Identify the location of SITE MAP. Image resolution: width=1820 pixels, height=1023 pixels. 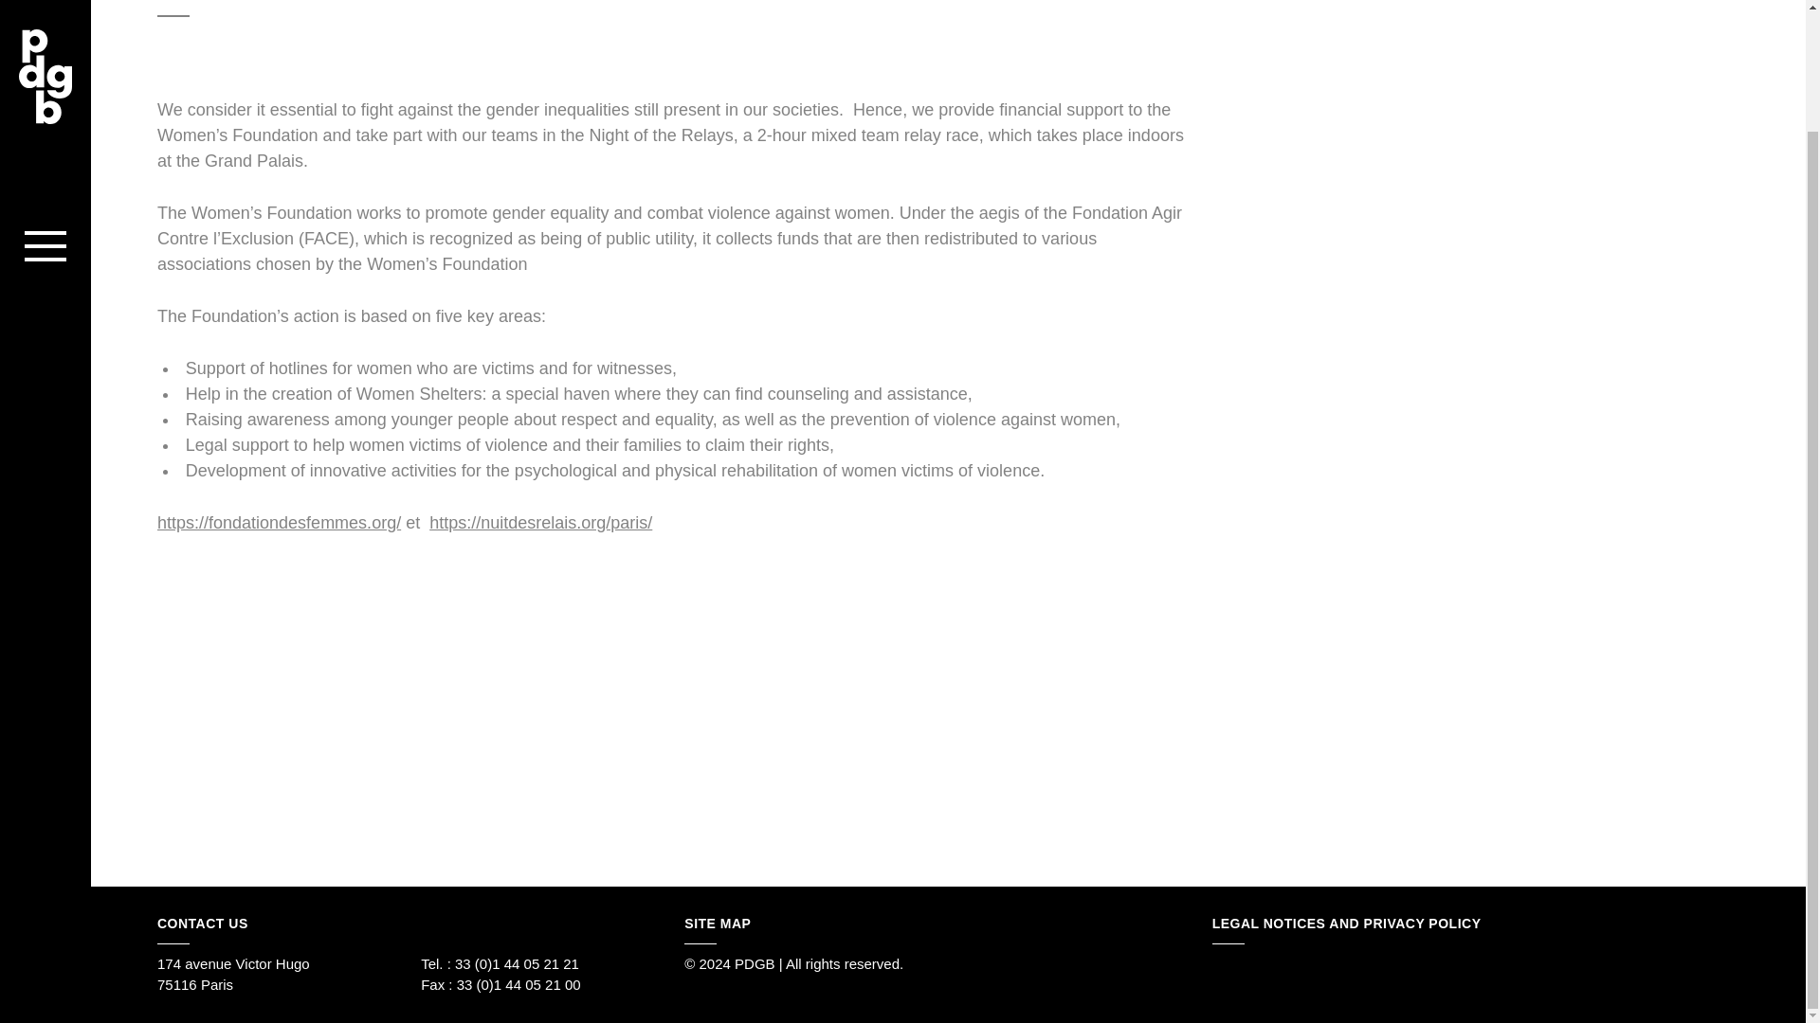
(717, 924).